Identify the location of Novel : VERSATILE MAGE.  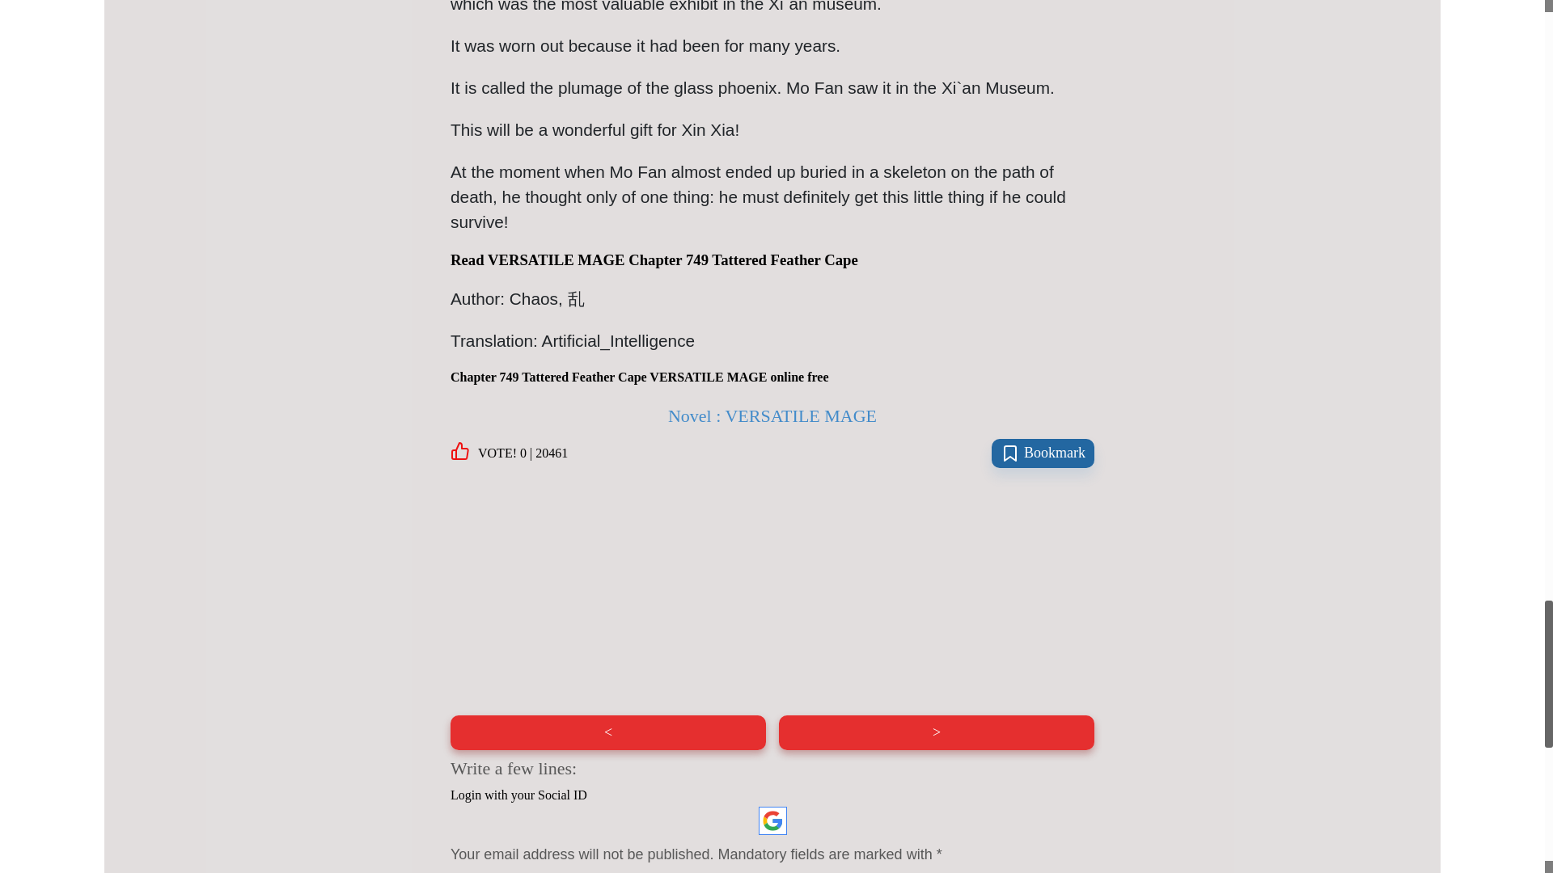
(772, 415).